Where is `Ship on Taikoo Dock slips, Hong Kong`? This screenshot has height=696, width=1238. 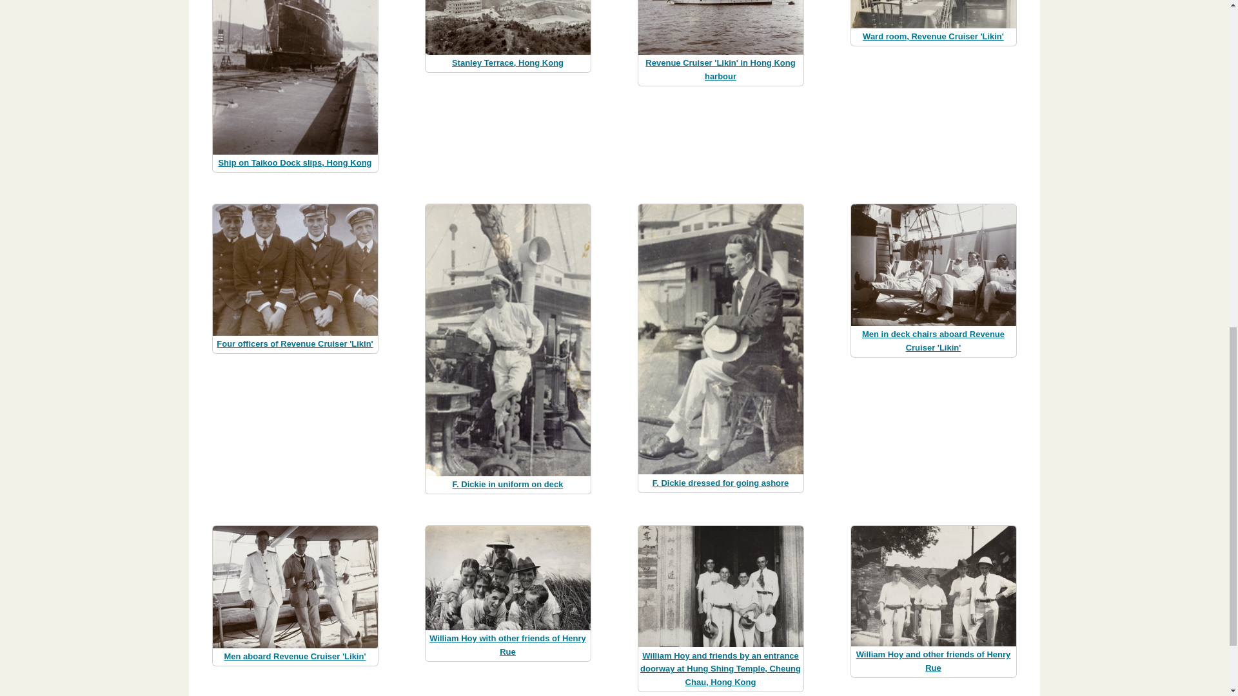
Ship on Taikoo Dock slips, Hong Kong is located at coordinates (294, 162).